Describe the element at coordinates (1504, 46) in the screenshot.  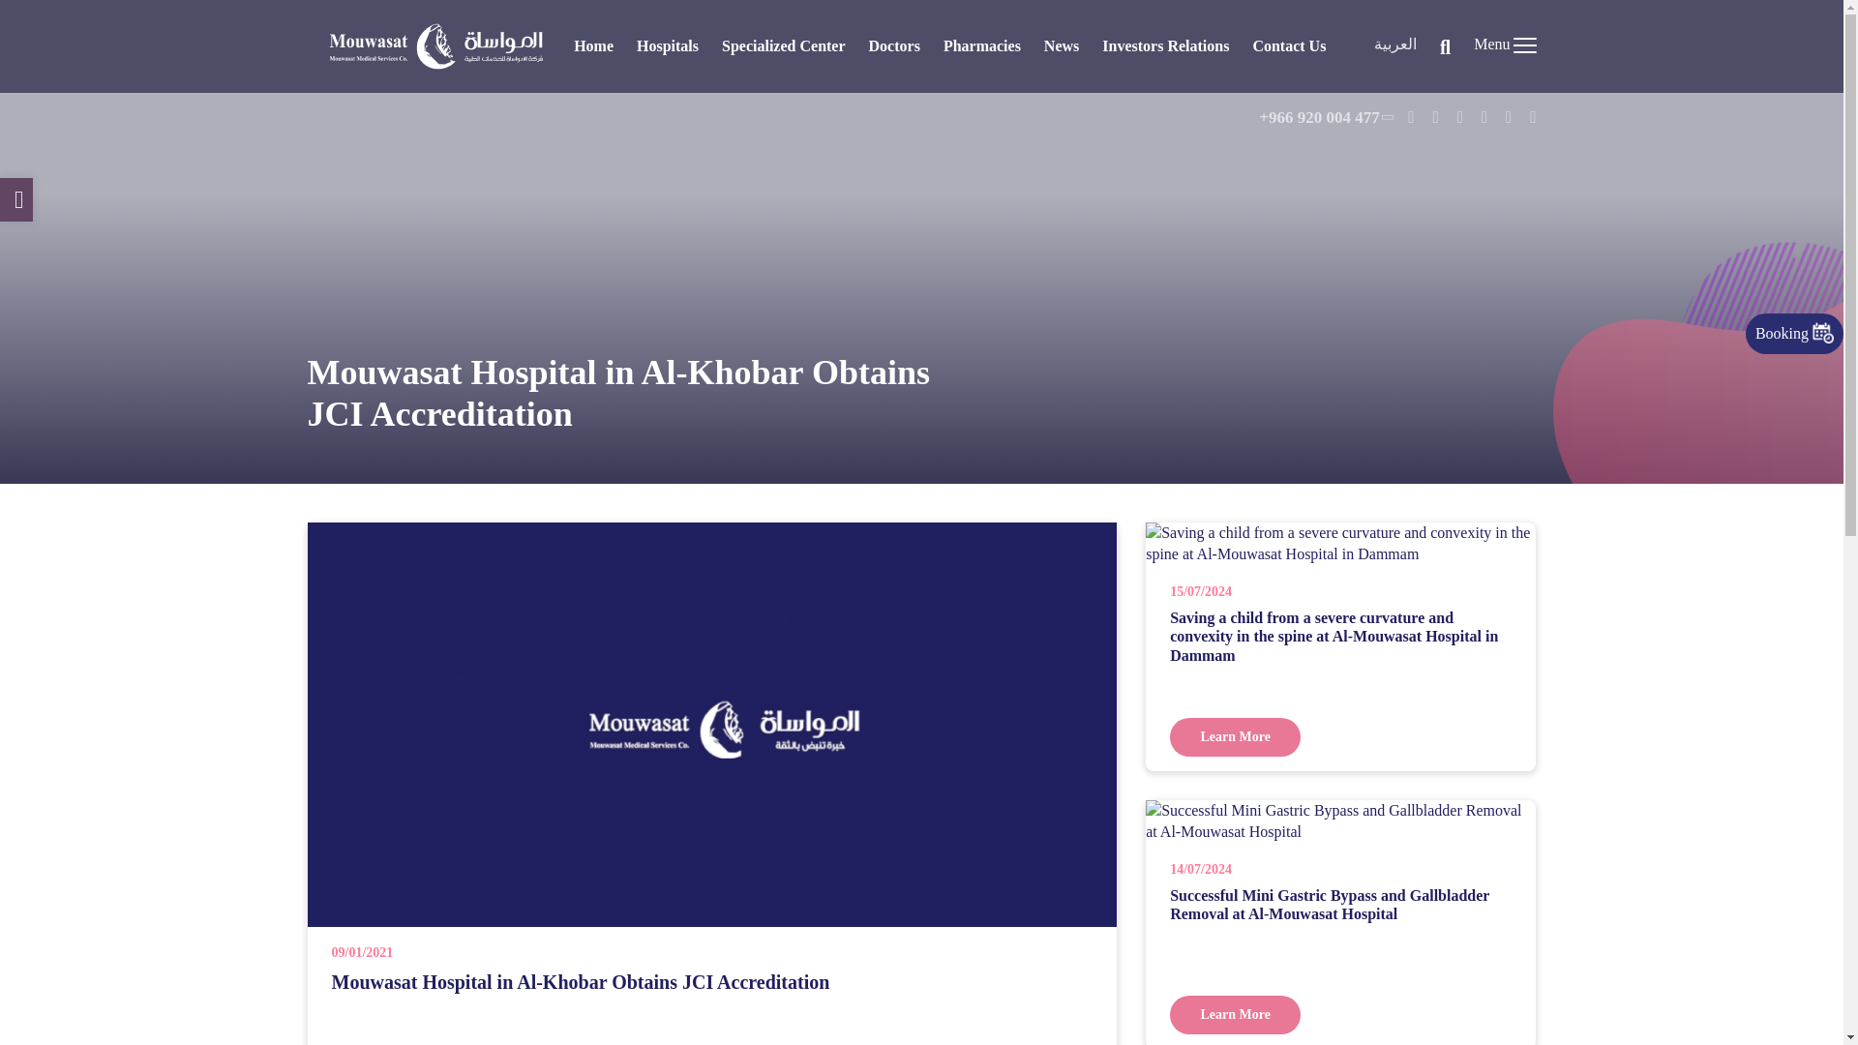
I see `Menu` at that location.